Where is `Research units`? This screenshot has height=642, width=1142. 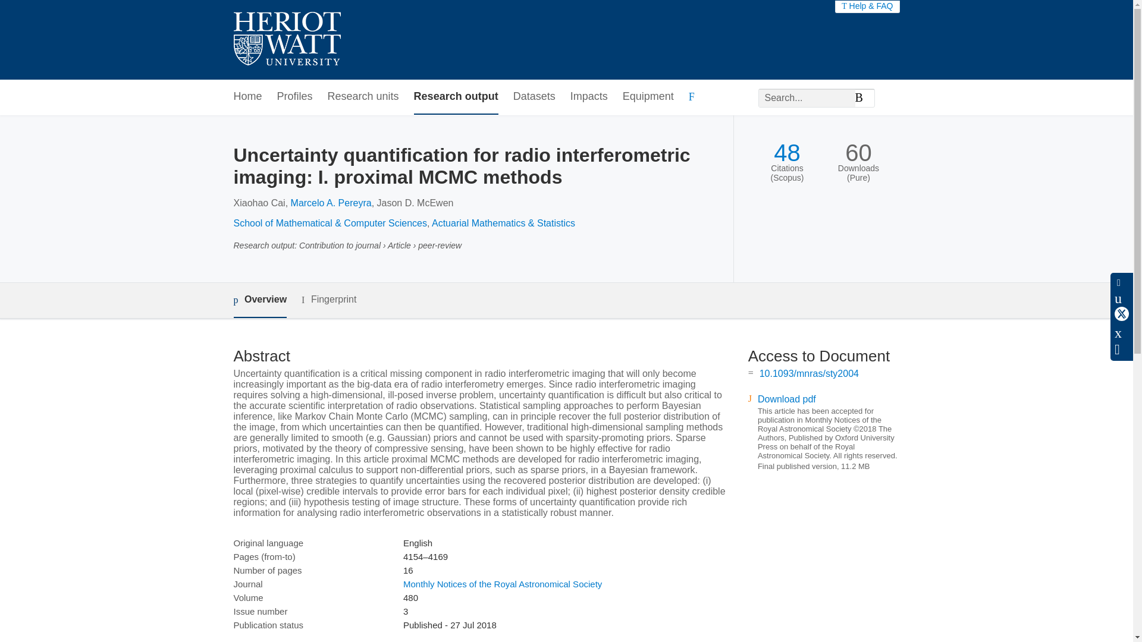 Research units is located at coordinates (363, 97).